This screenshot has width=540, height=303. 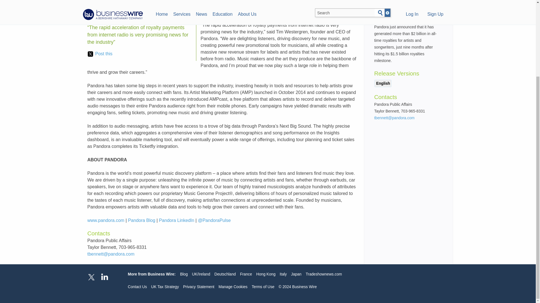 What do you see at coordinates (414, 6) in the screenshot?
I see `View stock quote and chart` at bounding box center [414, 6].